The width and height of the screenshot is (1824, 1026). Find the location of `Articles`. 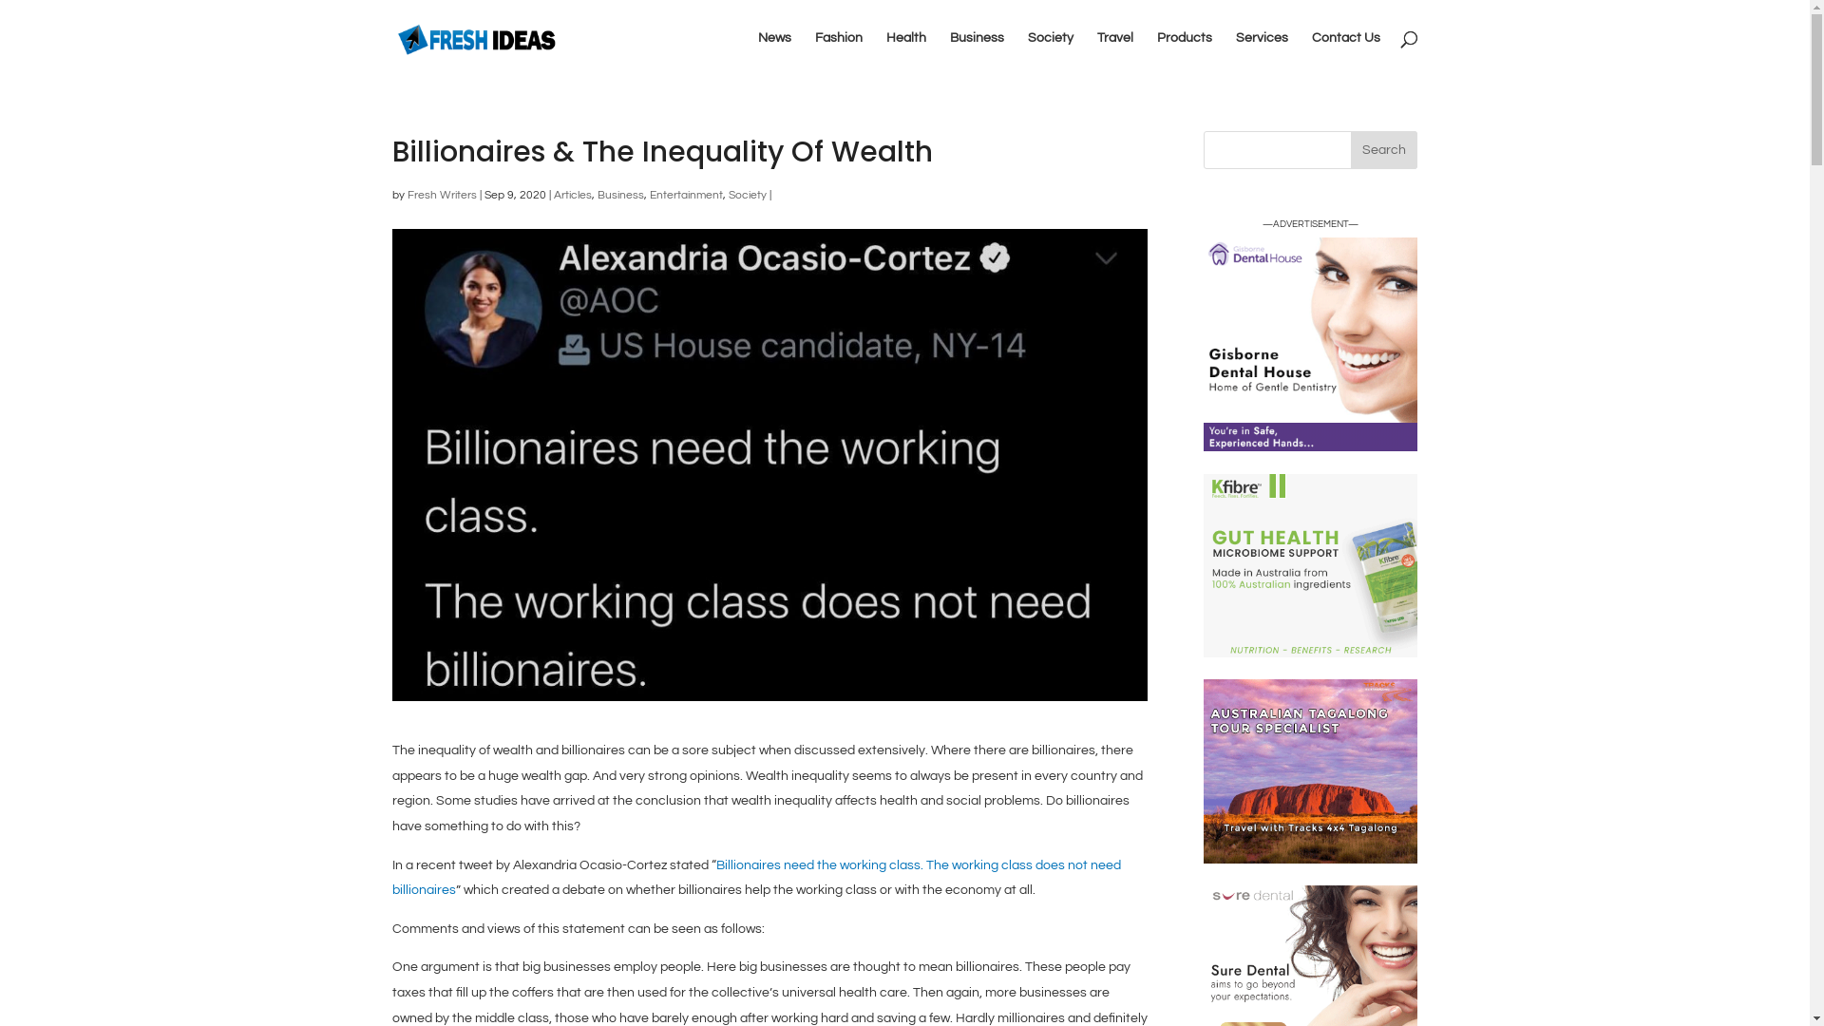

Articles is located at coordinates (572, 196).